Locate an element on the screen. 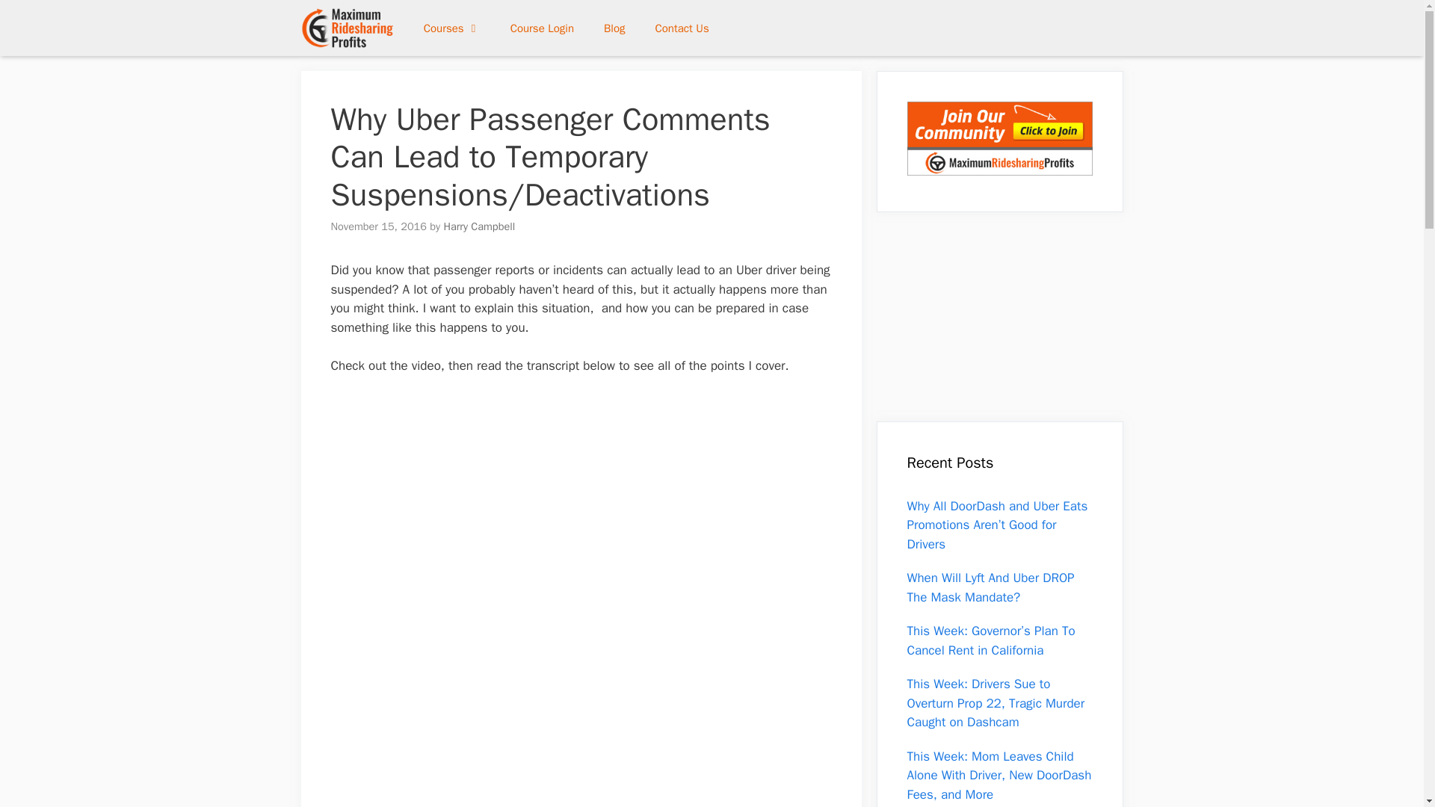 Image resolution: width=1435 pixels, height=807 pixels. View all posts by Harry Campbell is located at coordinates (479, 226).